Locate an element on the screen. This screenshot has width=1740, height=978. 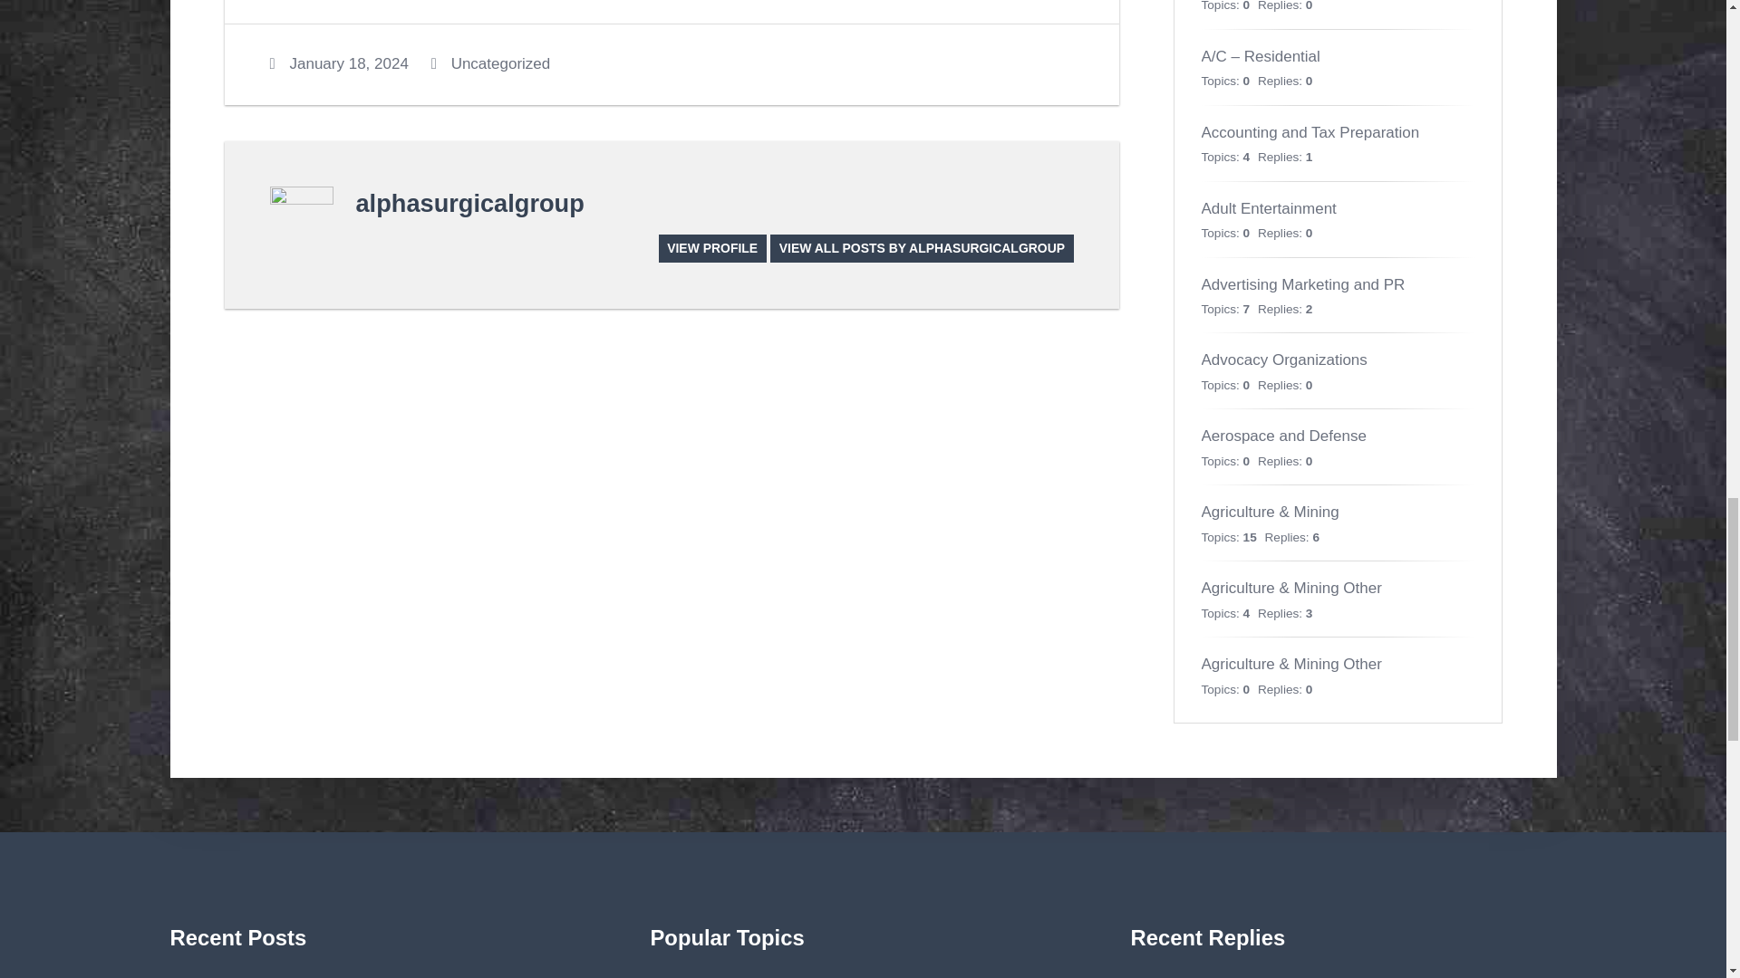
VIEW PROFILE is located at coordinates (712, 248).